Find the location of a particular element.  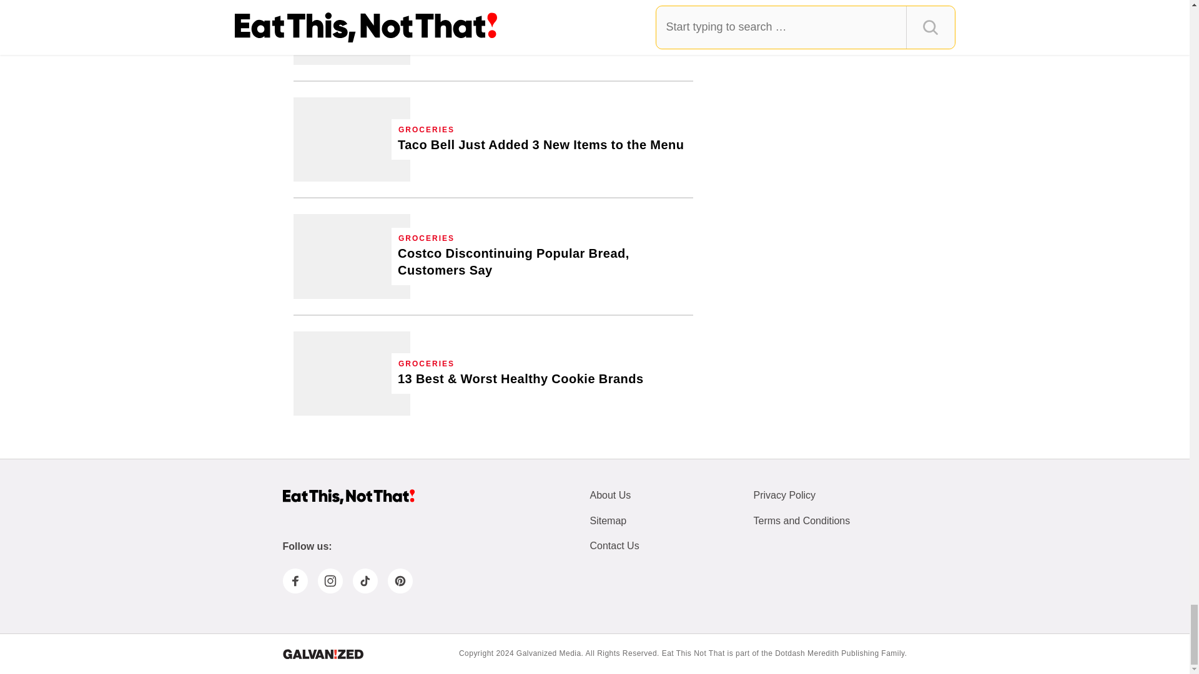

Costco Is Discontinuing a Popular Bread, Customers Say is located at coordinates (542, 262).